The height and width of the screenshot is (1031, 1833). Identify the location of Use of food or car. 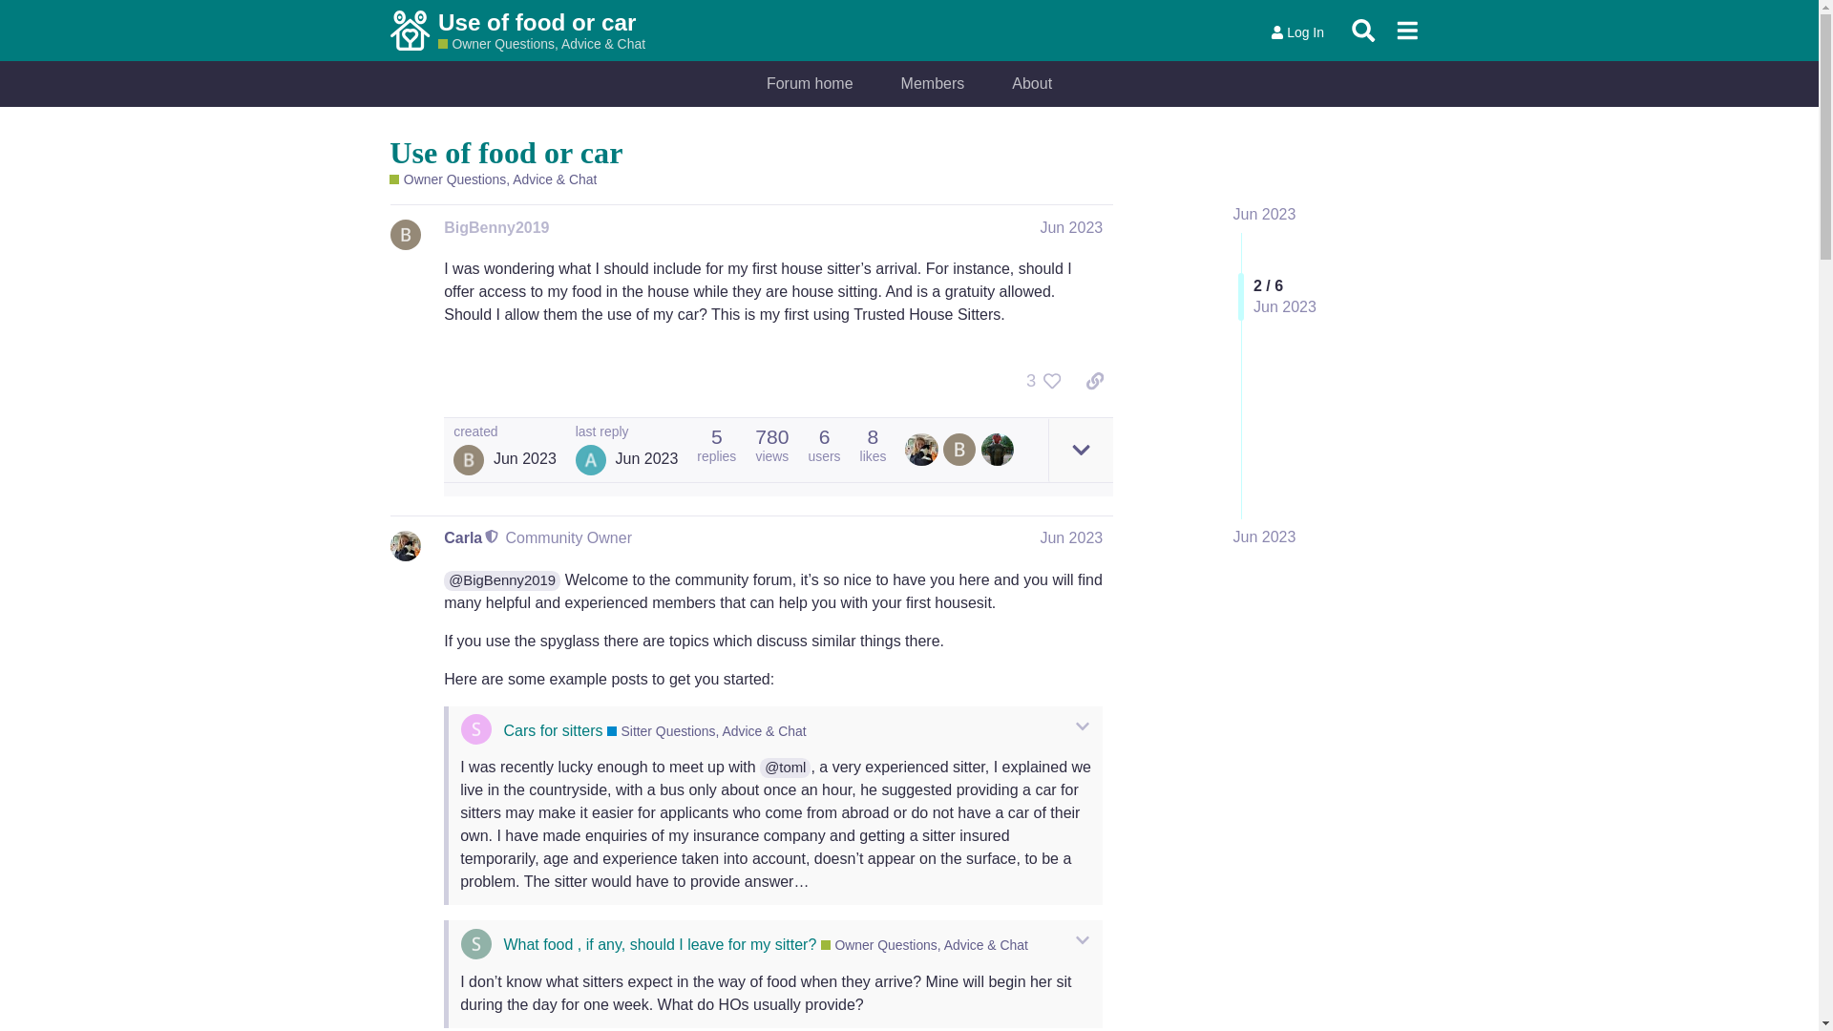
(506, 153).